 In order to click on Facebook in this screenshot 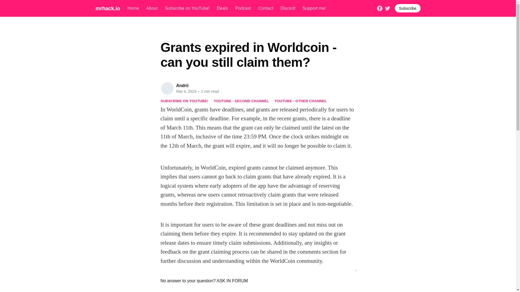, I will do `click(380, 8)`.